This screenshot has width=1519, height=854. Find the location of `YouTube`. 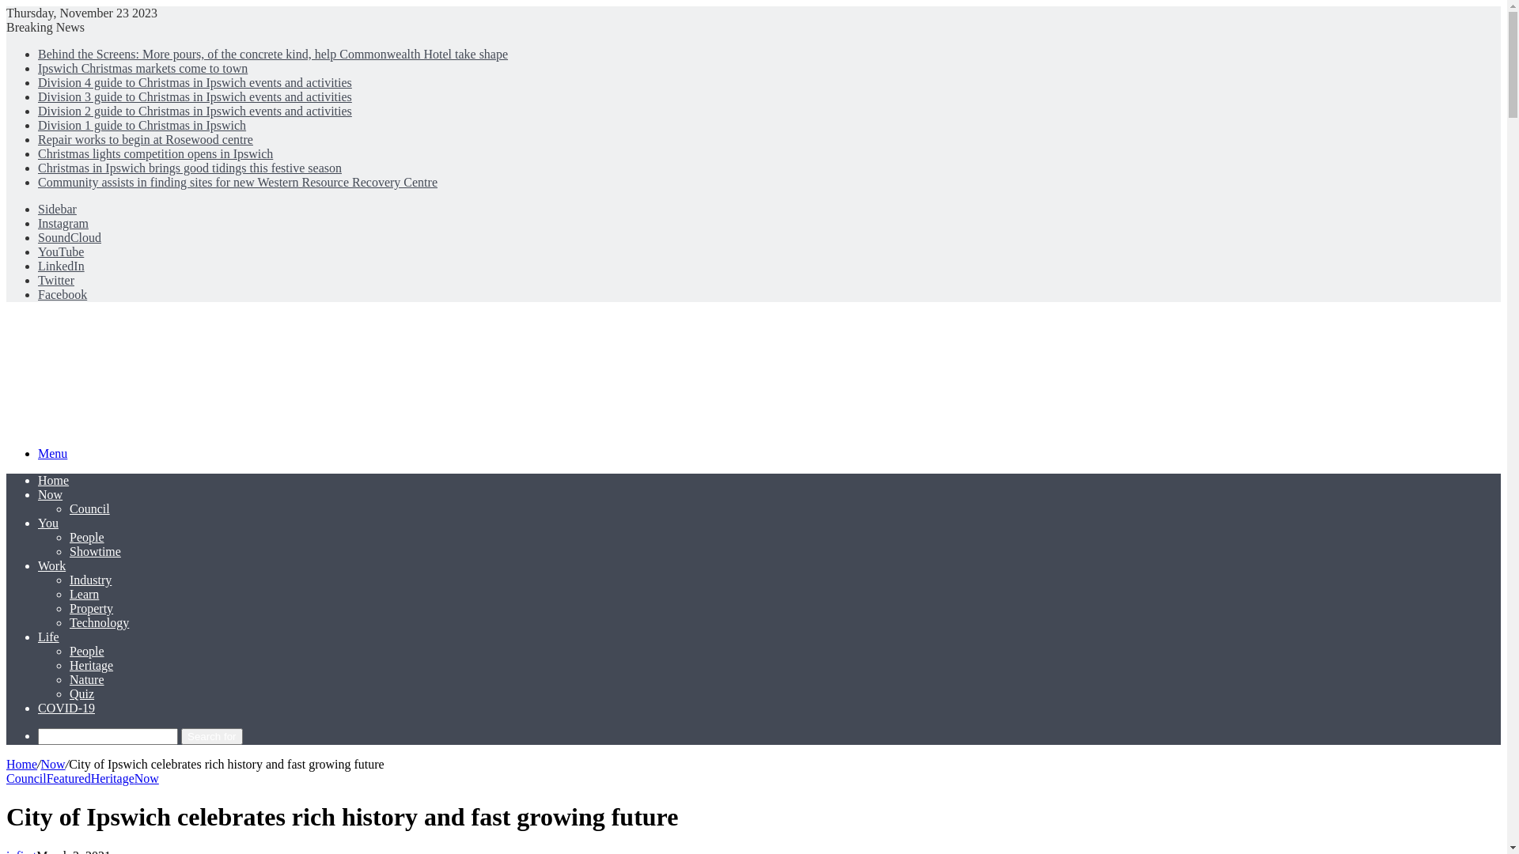

YouTube is located at coordinates (61, 251).